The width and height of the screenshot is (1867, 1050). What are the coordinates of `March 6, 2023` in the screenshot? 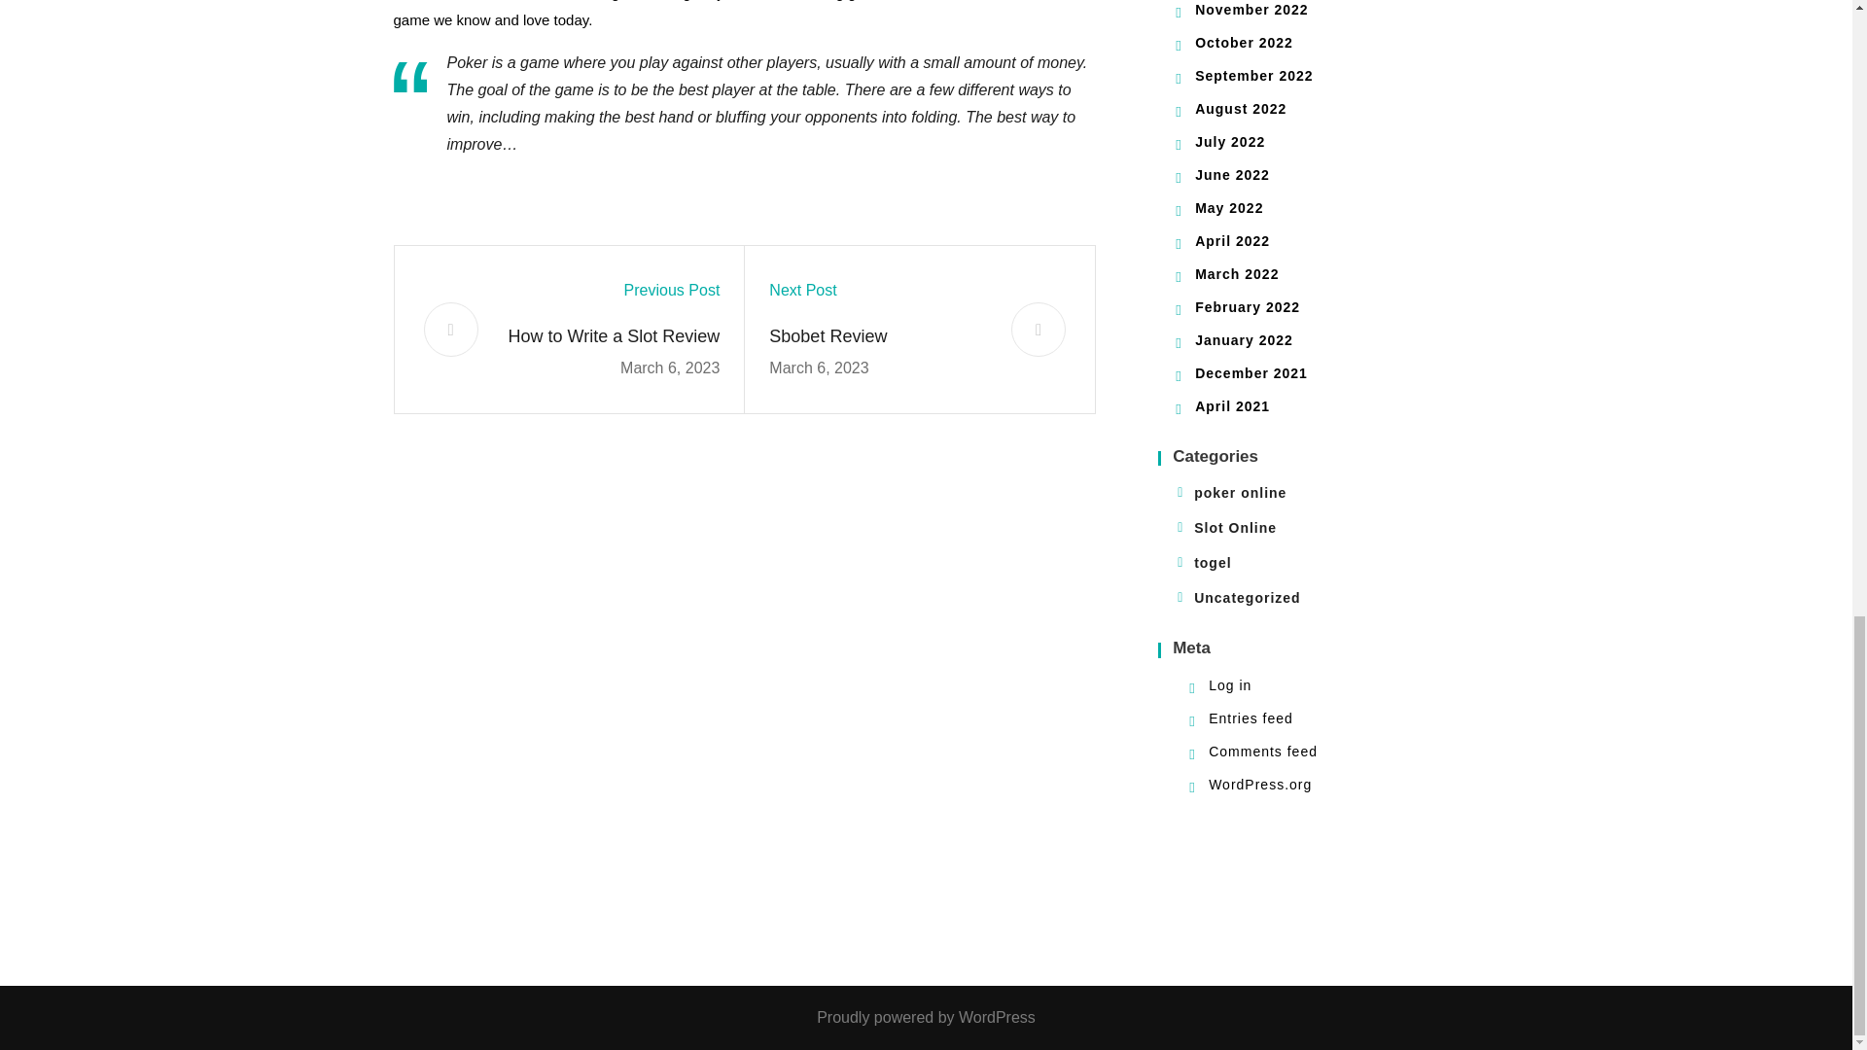 It's located at (819, 367).